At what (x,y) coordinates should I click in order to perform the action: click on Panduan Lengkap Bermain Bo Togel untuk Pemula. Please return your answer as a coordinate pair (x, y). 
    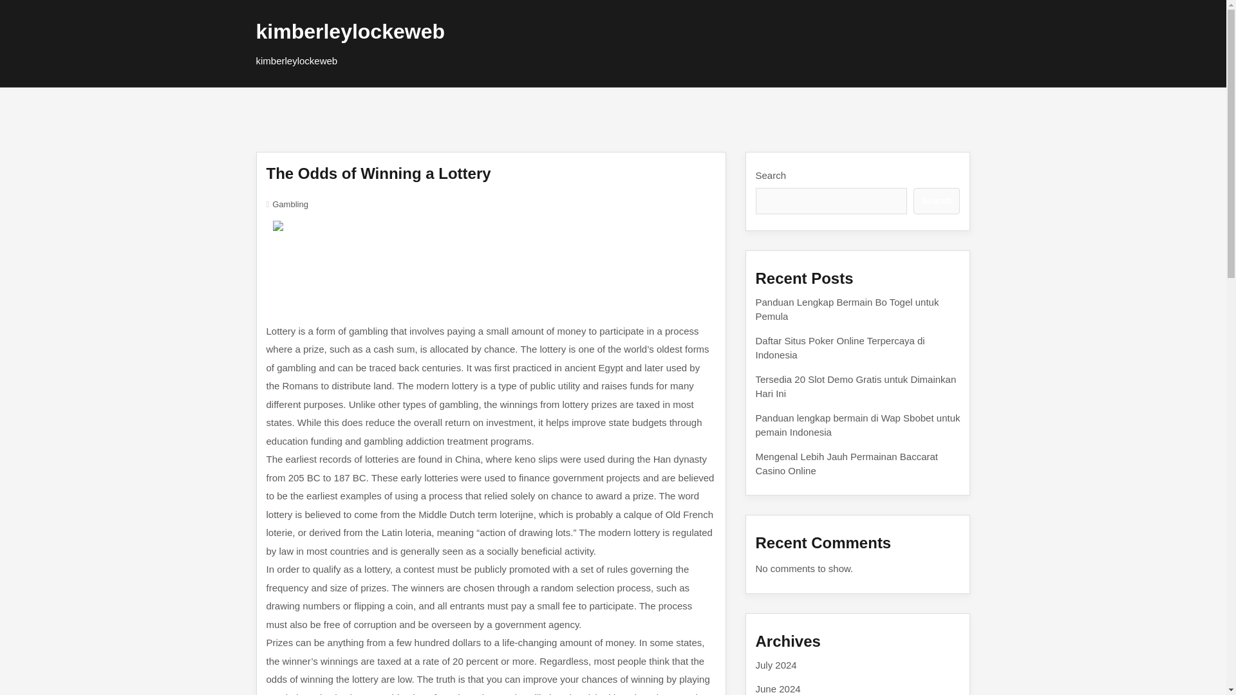
    Looking at the image, I should click on (847, 309).